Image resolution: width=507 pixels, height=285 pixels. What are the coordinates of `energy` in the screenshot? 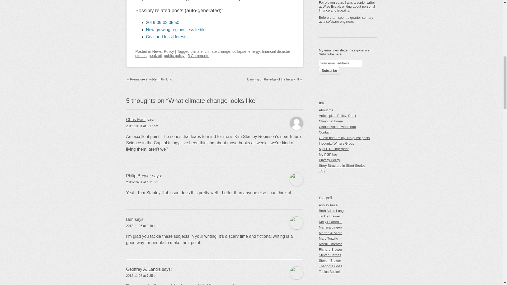 It's located at (254, 51).